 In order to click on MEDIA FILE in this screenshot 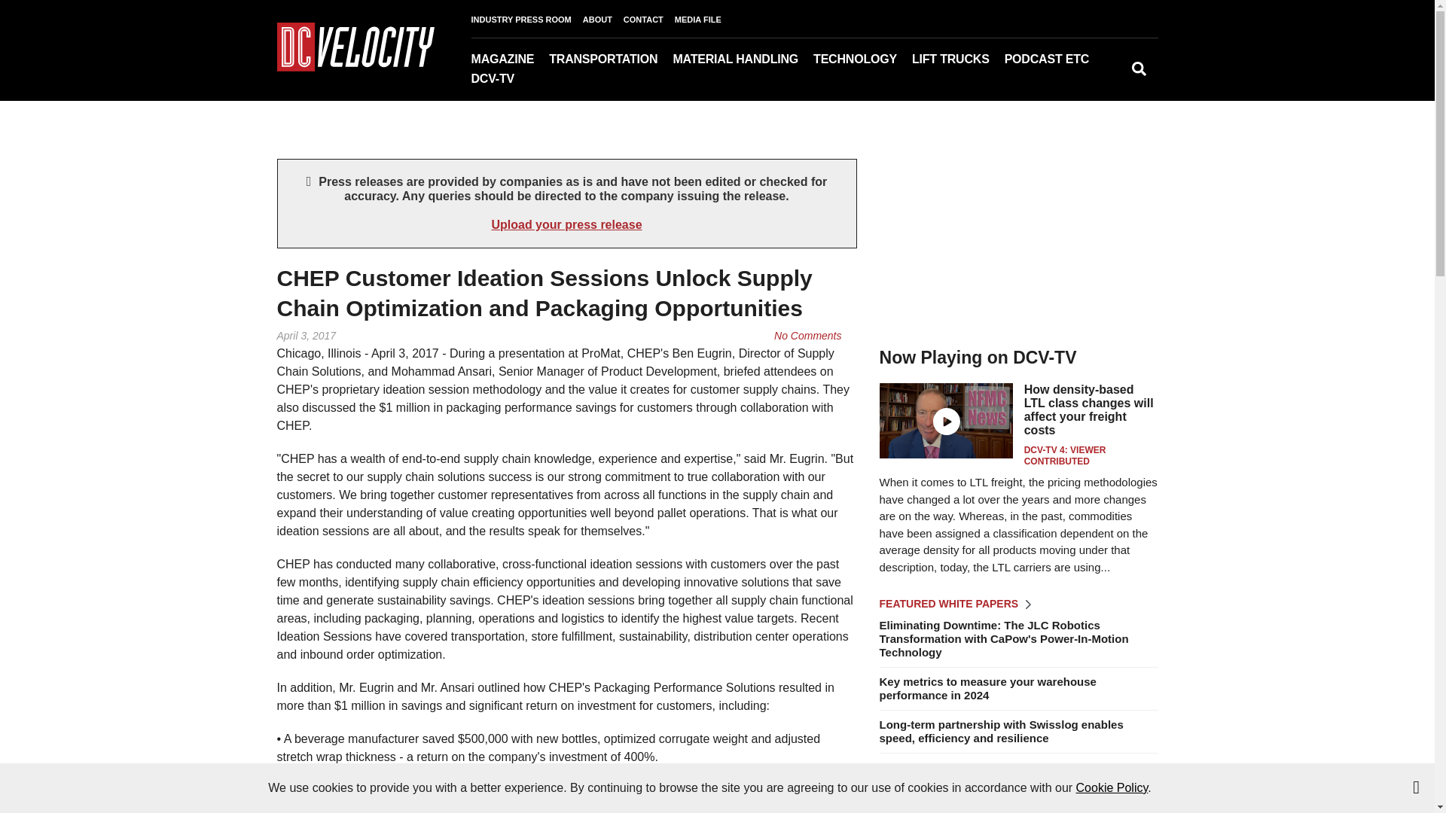, I will do `click(703, 20)`.